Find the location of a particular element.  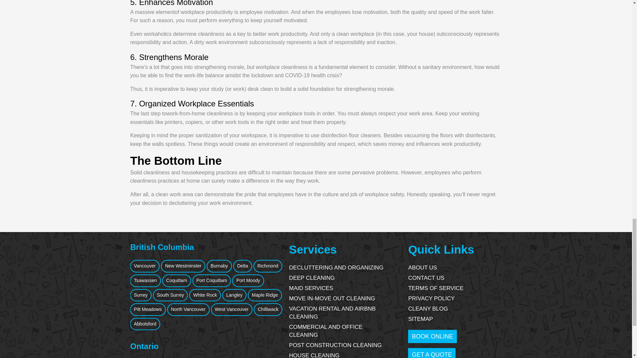

Vancouver is located at coordinates (145, 266).